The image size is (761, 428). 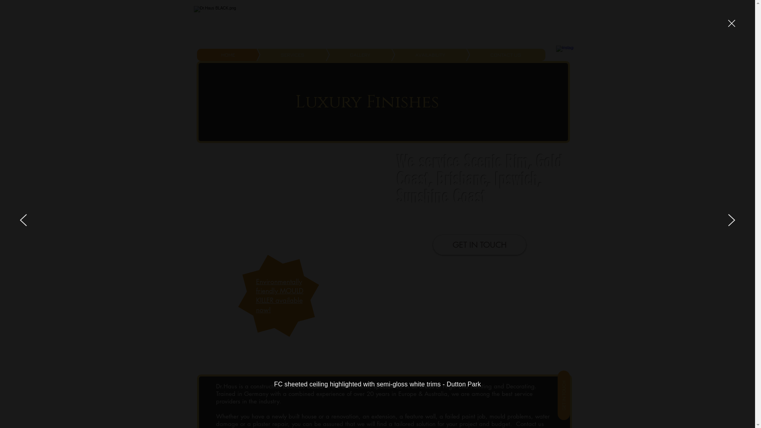 What do you see at coordinates (418, 55) in the screenshot?
I see `AVAILABILITY` at bounding box center [418, 55].